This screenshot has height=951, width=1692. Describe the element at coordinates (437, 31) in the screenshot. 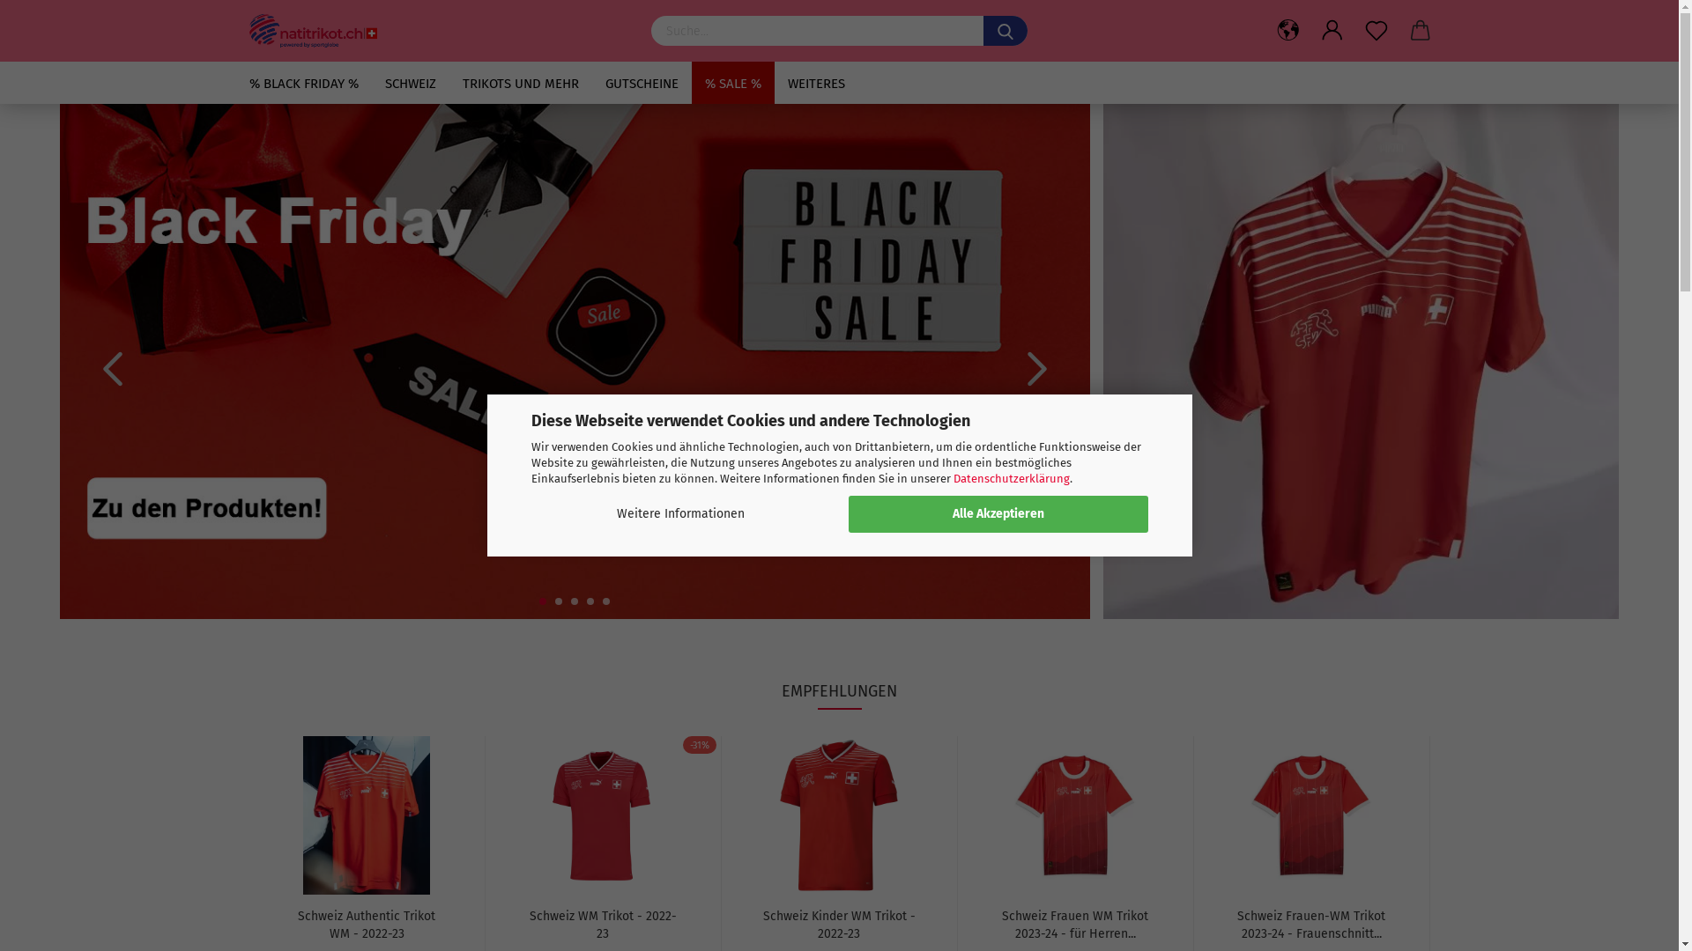

I see `NATITRIKOT.CH` at that location.